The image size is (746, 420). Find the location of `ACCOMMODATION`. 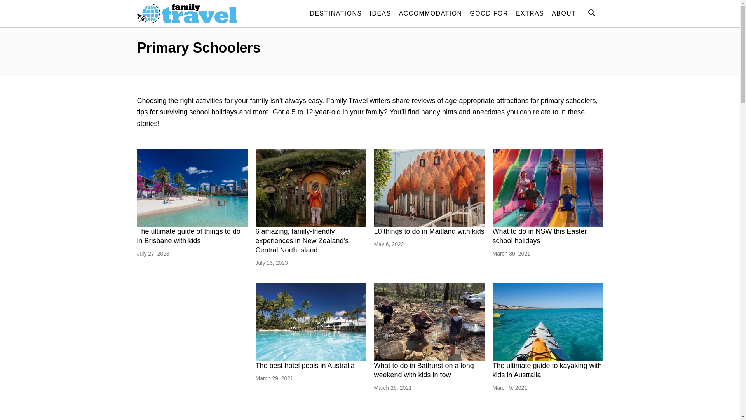

ACCOMMODATION is located at coordinates (431, 14).